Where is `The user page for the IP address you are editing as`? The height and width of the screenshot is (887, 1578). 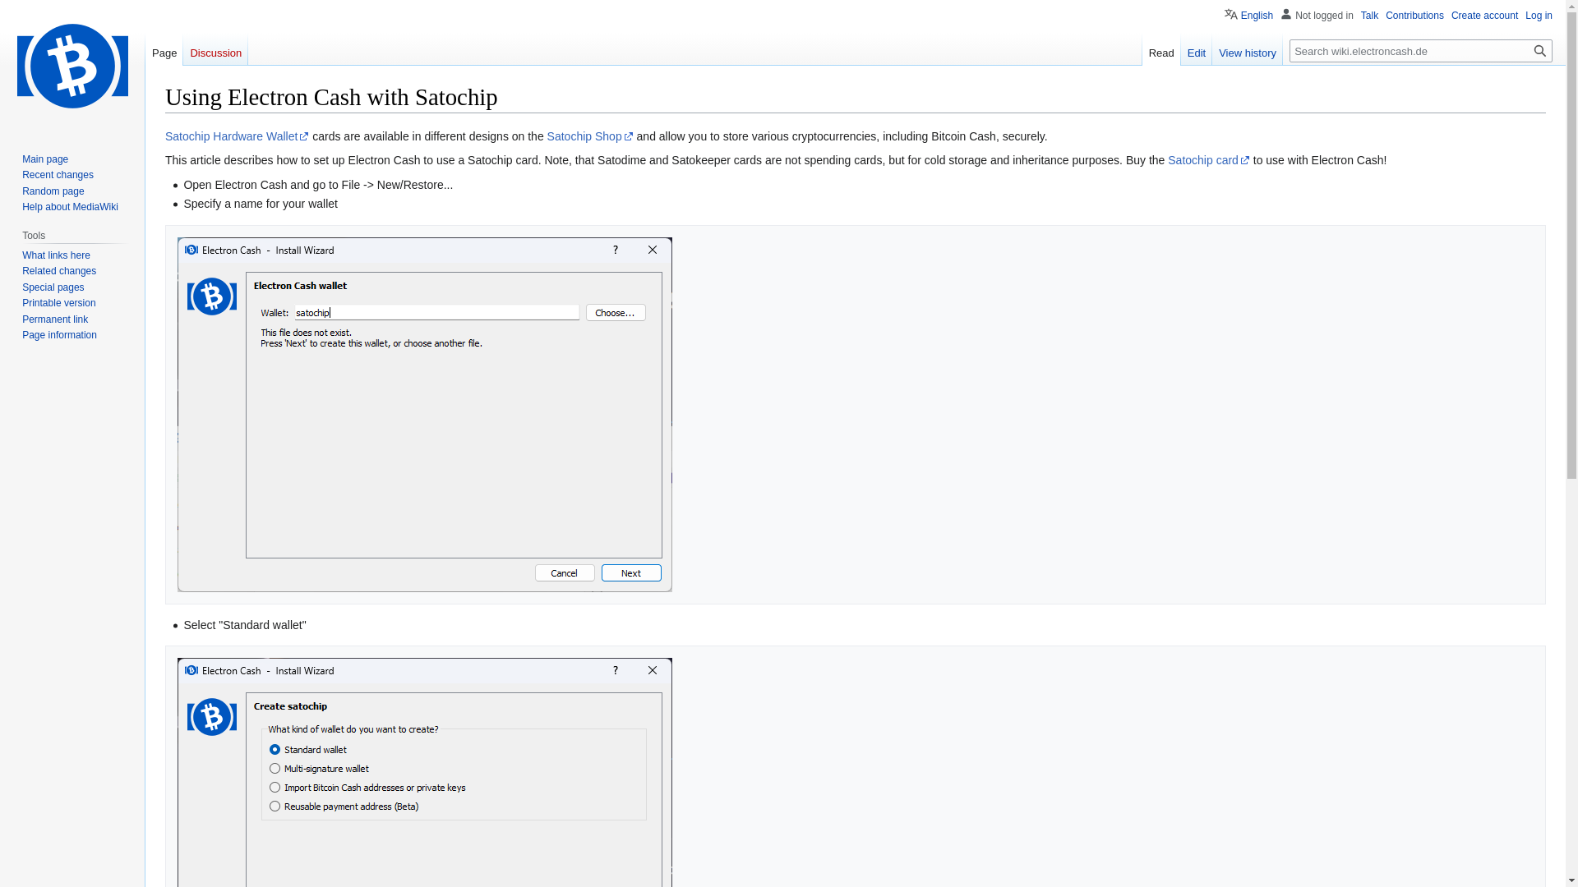
The user page for the IP address you are editing as is located at coordinates (1325, 15).